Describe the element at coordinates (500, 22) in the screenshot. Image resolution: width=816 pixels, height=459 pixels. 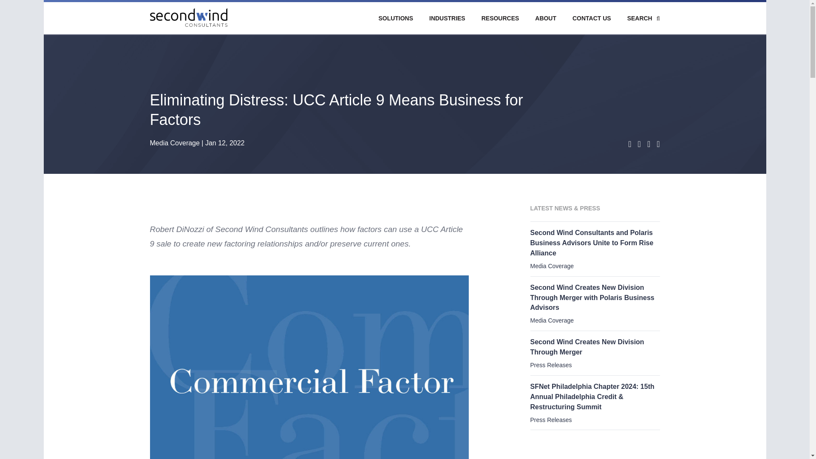
I see `RESOURCES` at that location.